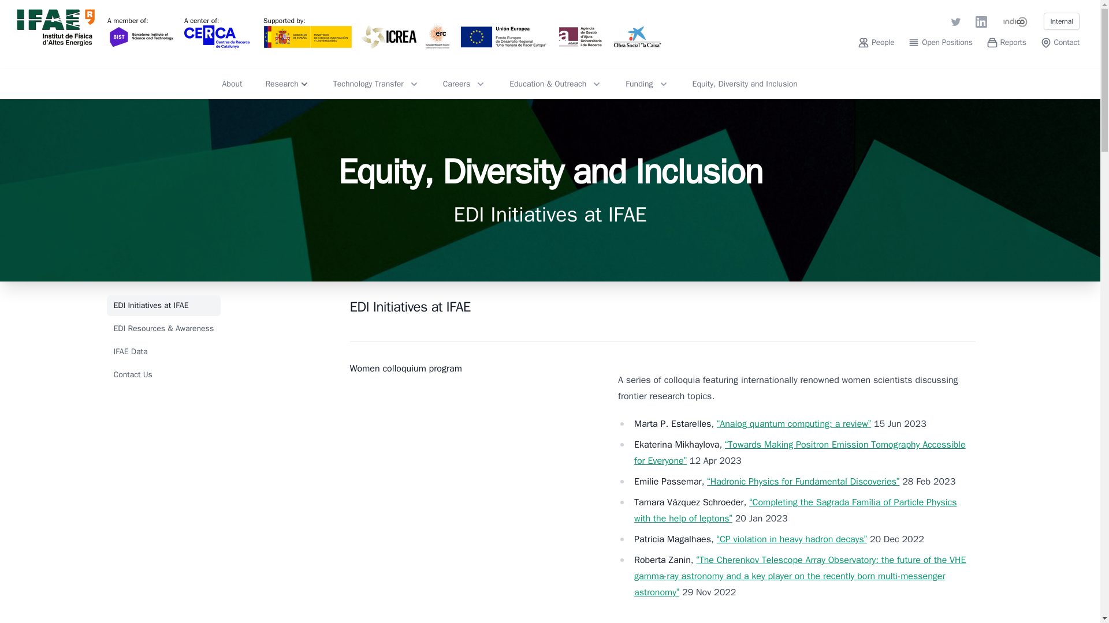  I want to click on Careers, so click(464, 84).